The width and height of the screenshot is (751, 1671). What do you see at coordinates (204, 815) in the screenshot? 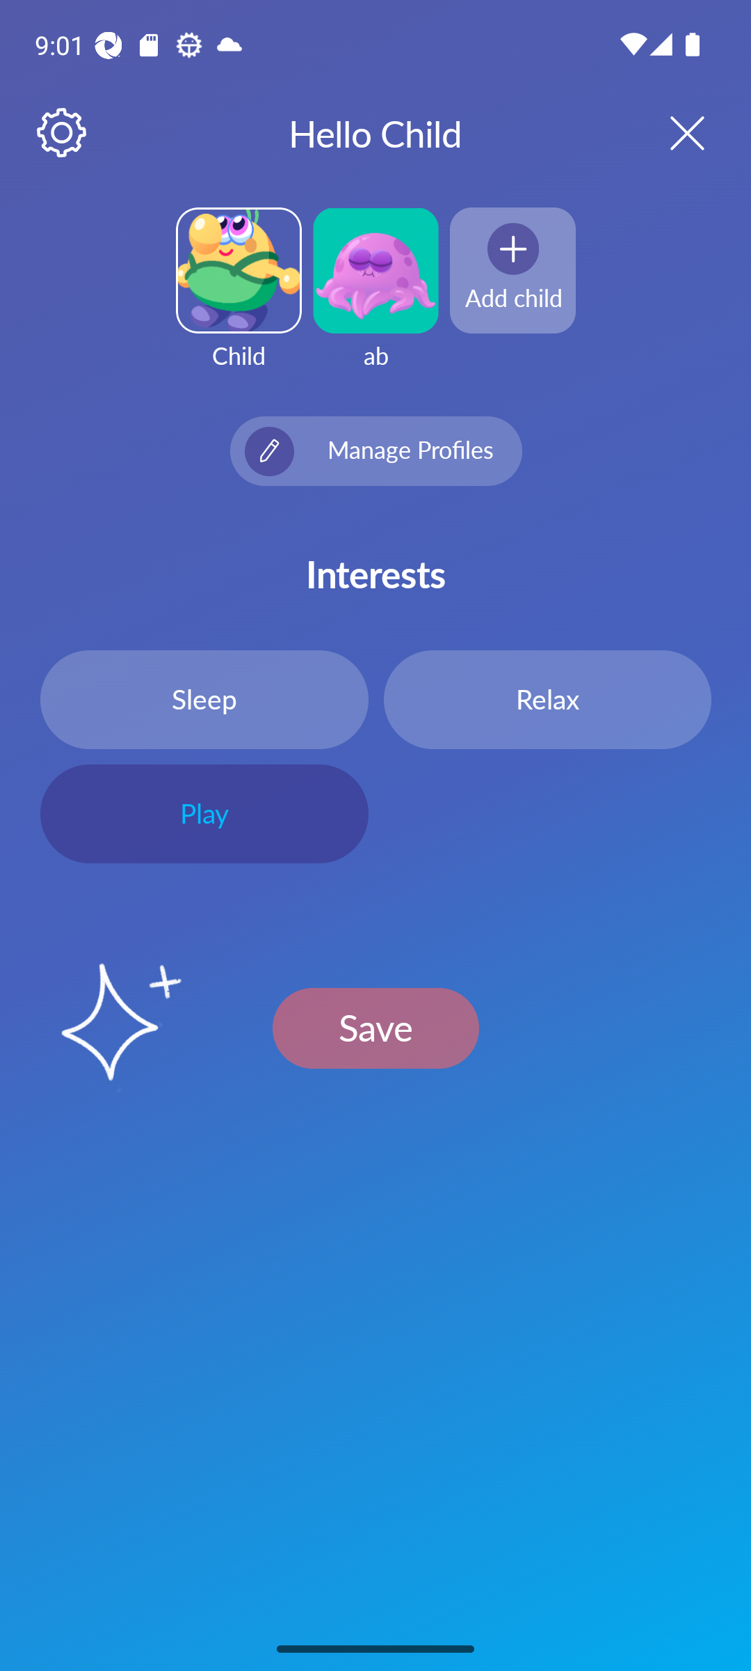
I see `Play` at bounding box center [204, 815].